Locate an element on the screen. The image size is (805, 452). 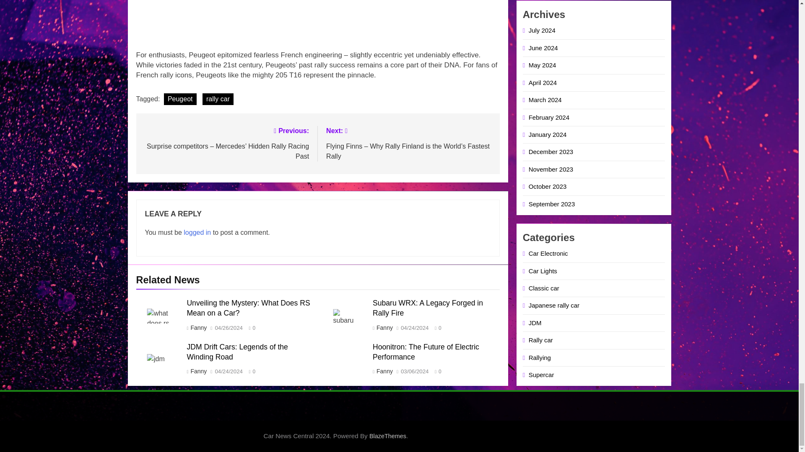
Peugeot is located at coordinates (180, 99).